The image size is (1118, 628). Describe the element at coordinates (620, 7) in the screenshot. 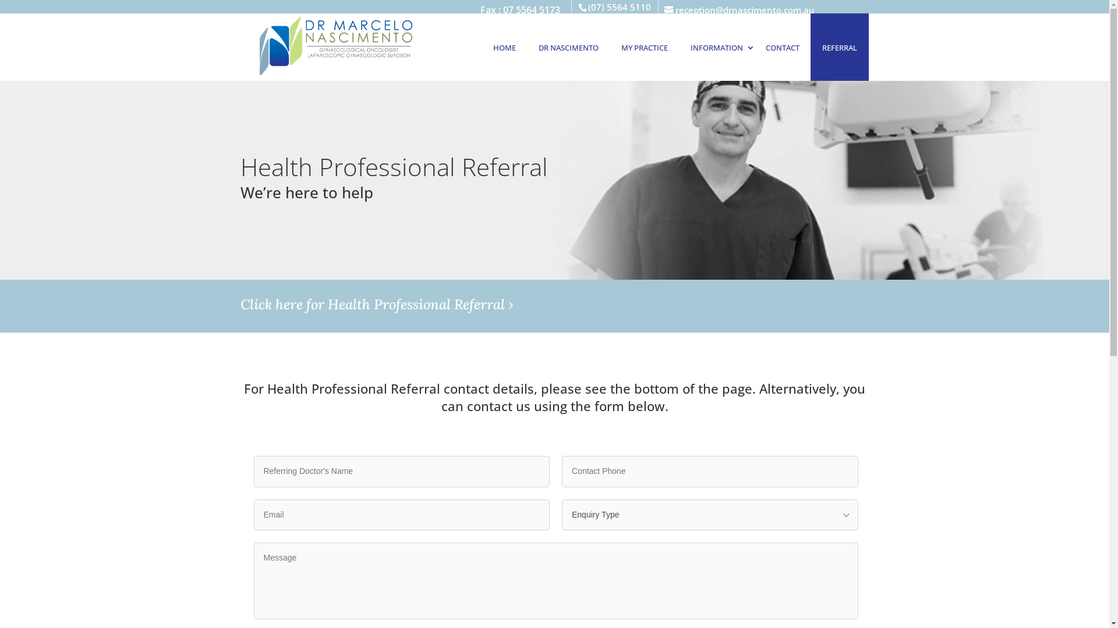

I see `(07) 5564 5110` at that location.